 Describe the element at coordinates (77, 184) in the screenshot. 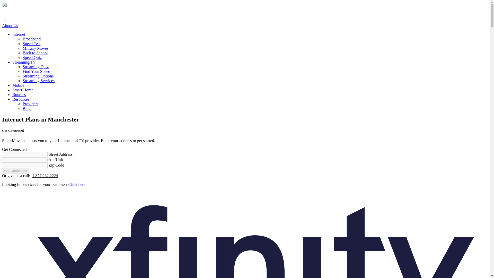

I see `Click here` at that location.